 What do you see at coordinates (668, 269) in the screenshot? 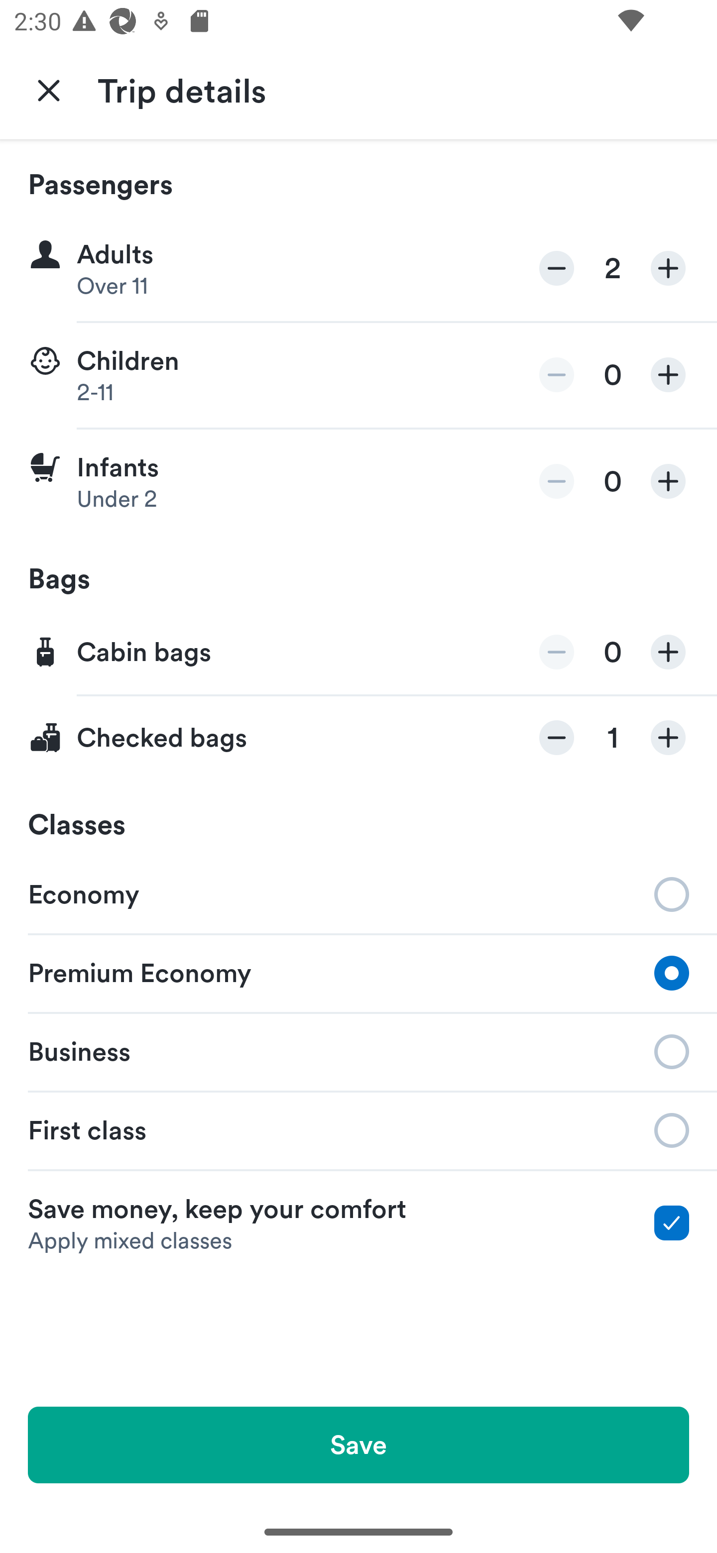
I see `Add` at bounding box center [668, 269].